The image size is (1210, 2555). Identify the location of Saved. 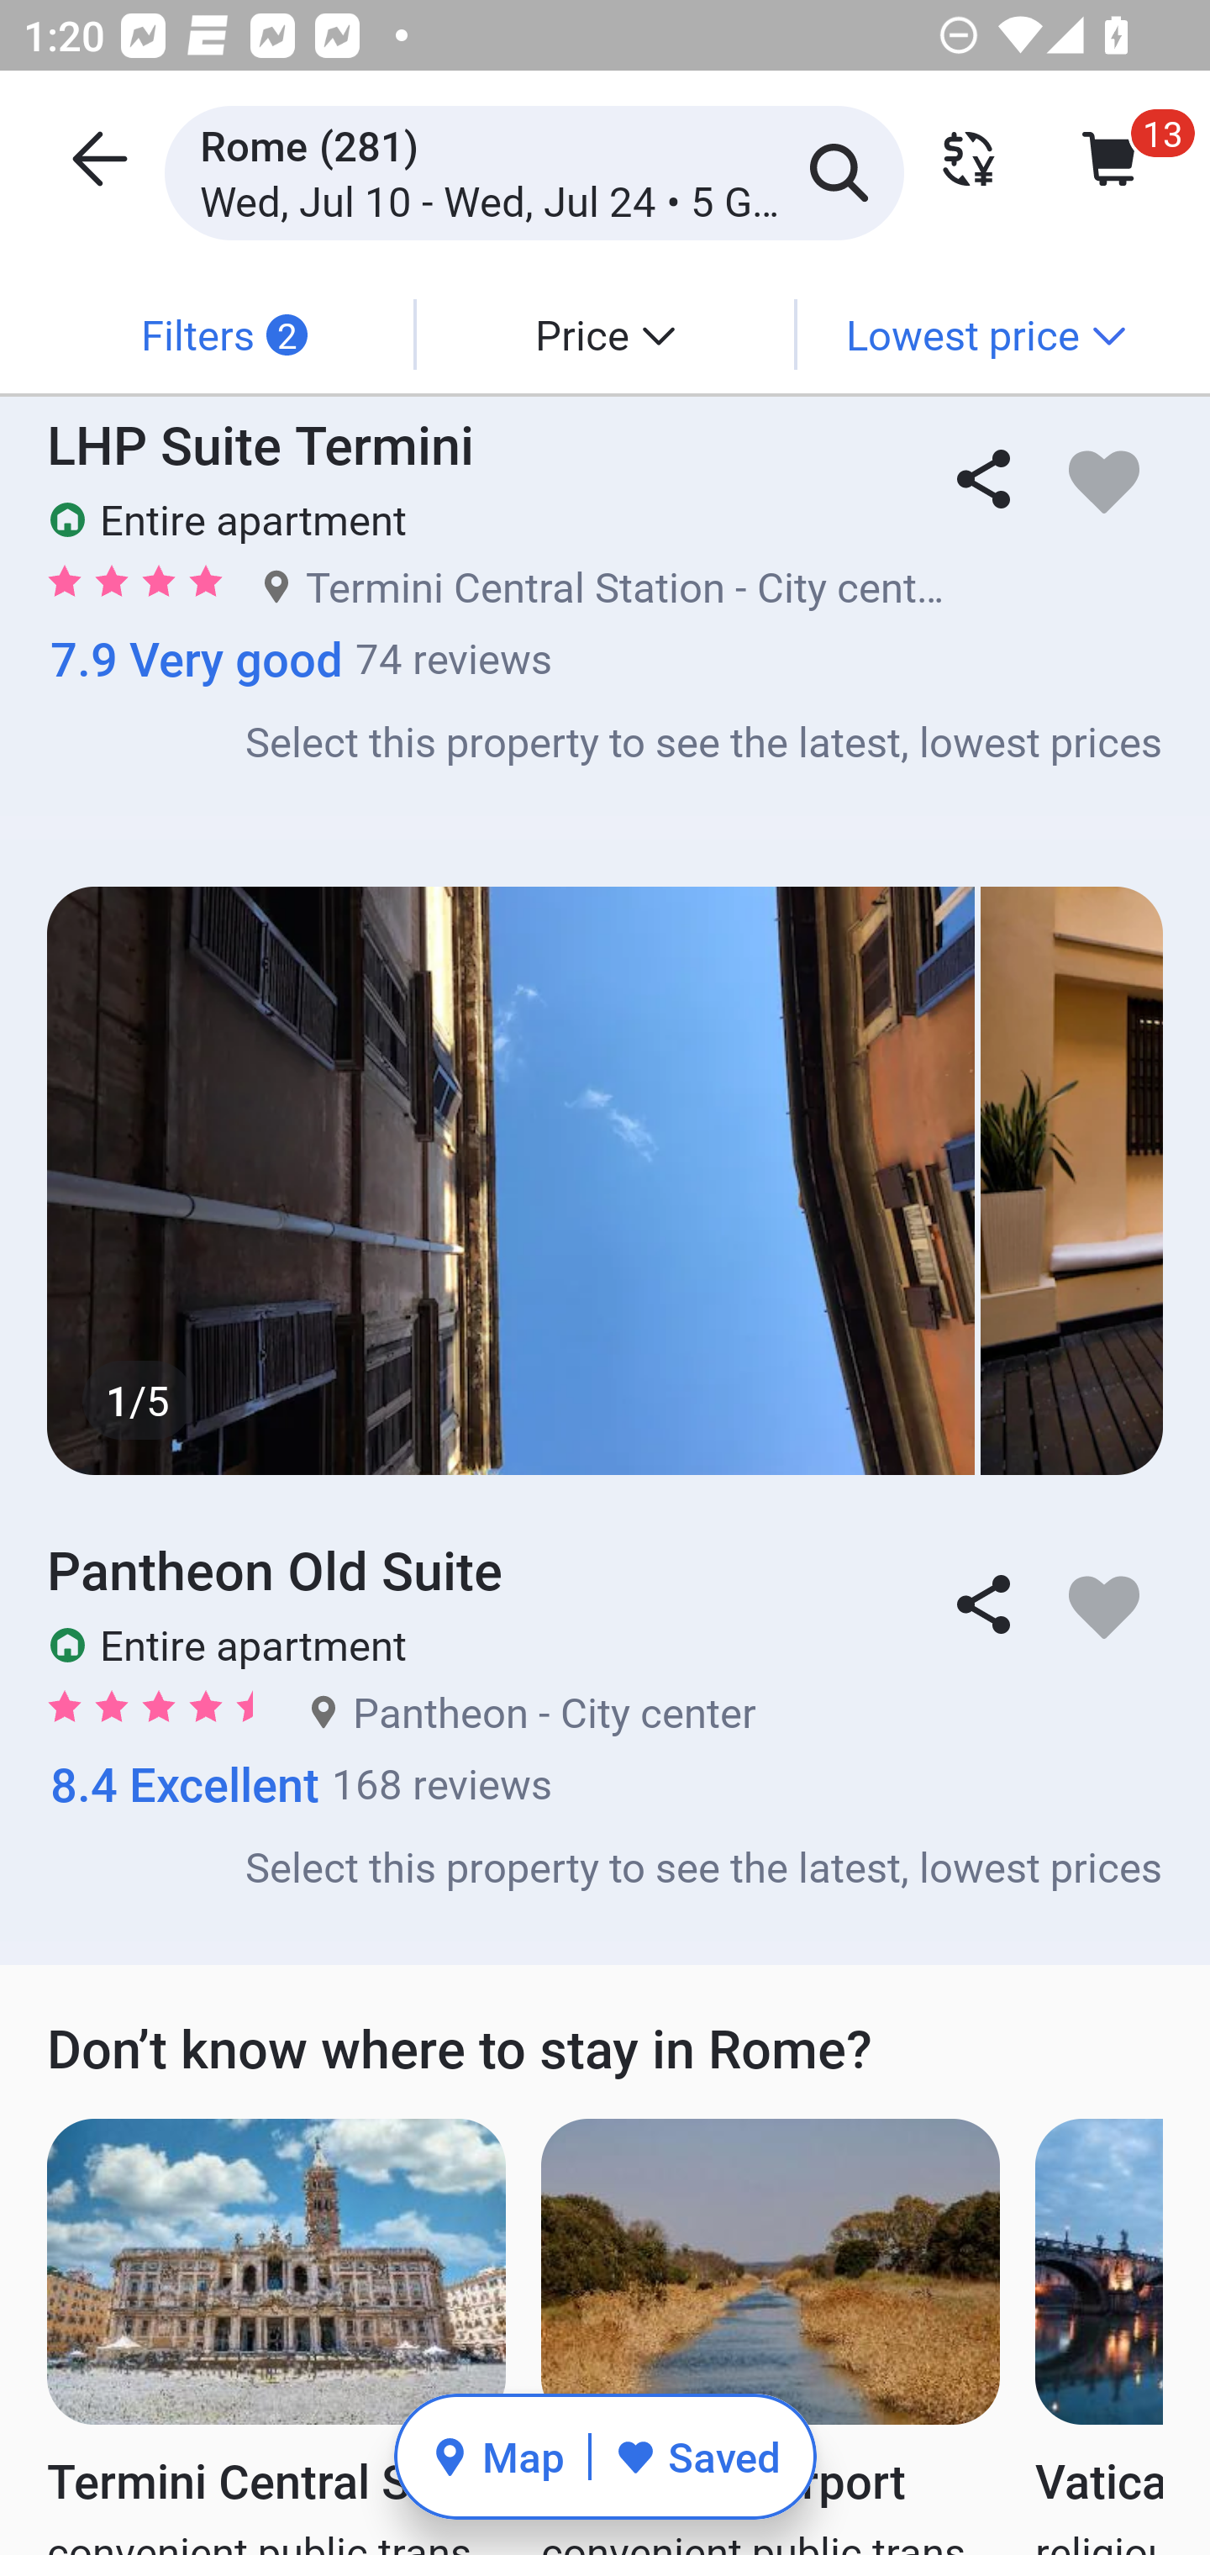
(697, 2456).